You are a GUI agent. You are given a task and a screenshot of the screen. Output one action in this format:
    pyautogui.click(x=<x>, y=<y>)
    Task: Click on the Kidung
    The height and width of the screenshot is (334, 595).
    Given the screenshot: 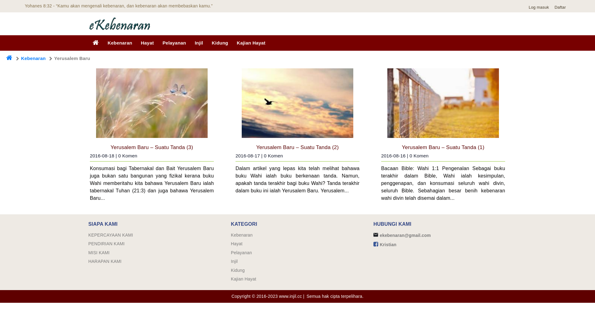 What is the action you would take?
    pyautogui.click(x=238, y=270)
    